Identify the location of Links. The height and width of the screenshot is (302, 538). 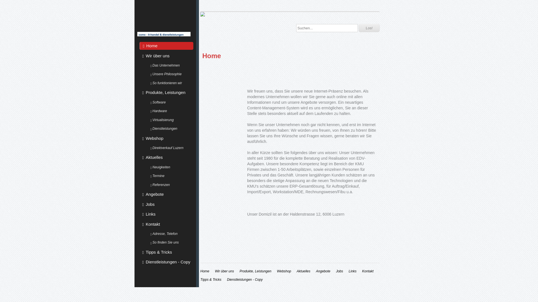
(353, 271).